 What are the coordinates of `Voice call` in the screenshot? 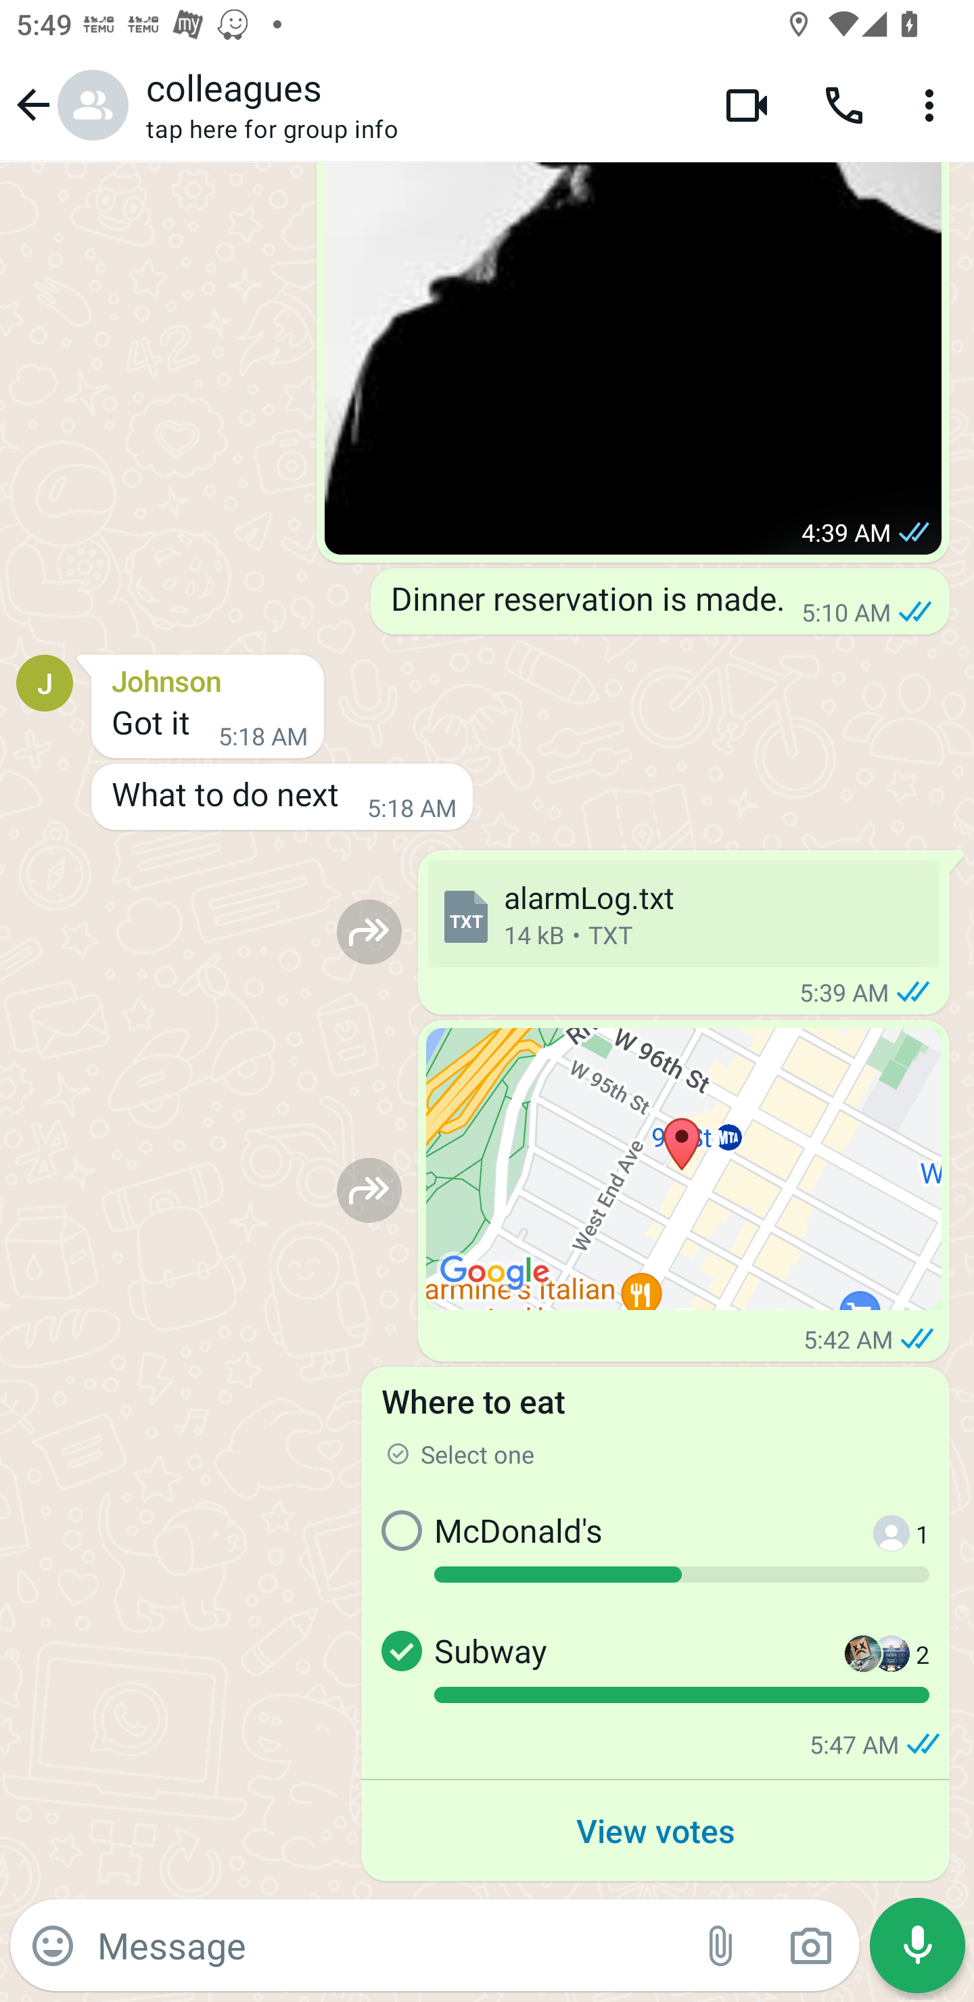 It's located at (844, 104).